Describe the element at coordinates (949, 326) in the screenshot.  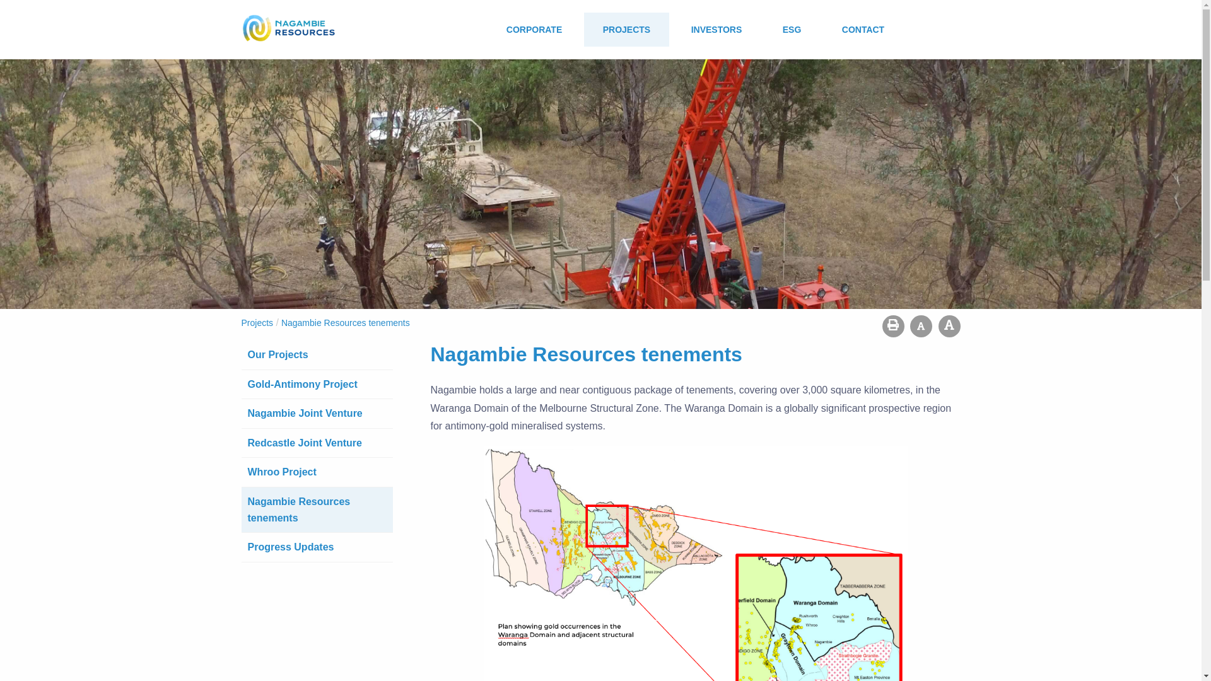
I see `Font Larger` at that location.